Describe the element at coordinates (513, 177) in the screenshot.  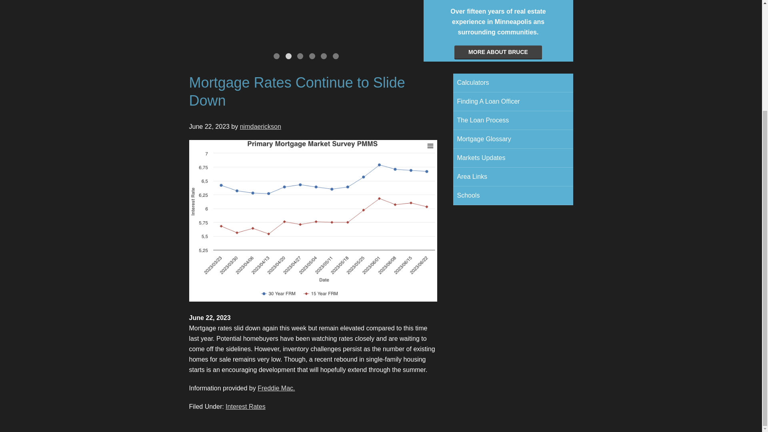
I see `Area Links` at that location.